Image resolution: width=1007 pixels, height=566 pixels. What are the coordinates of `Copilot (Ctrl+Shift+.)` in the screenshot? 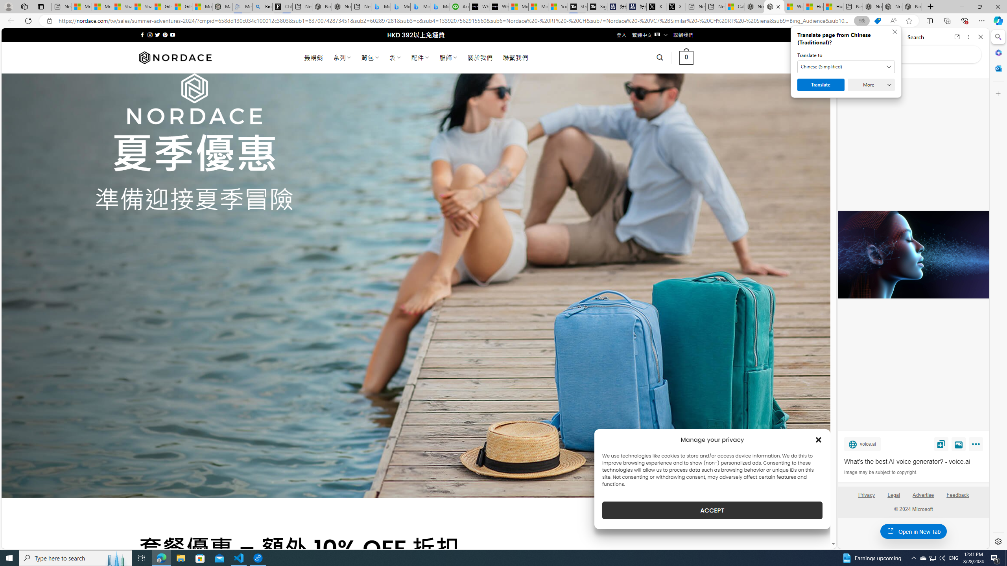 It's located at (998, 20).